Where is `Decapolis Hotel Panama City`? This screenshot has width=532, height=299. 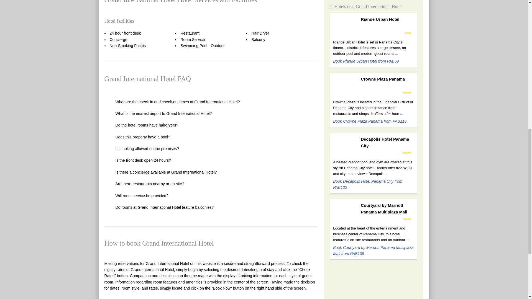 Decapolis Hotel Panama City is located at coordinates (387, 142).